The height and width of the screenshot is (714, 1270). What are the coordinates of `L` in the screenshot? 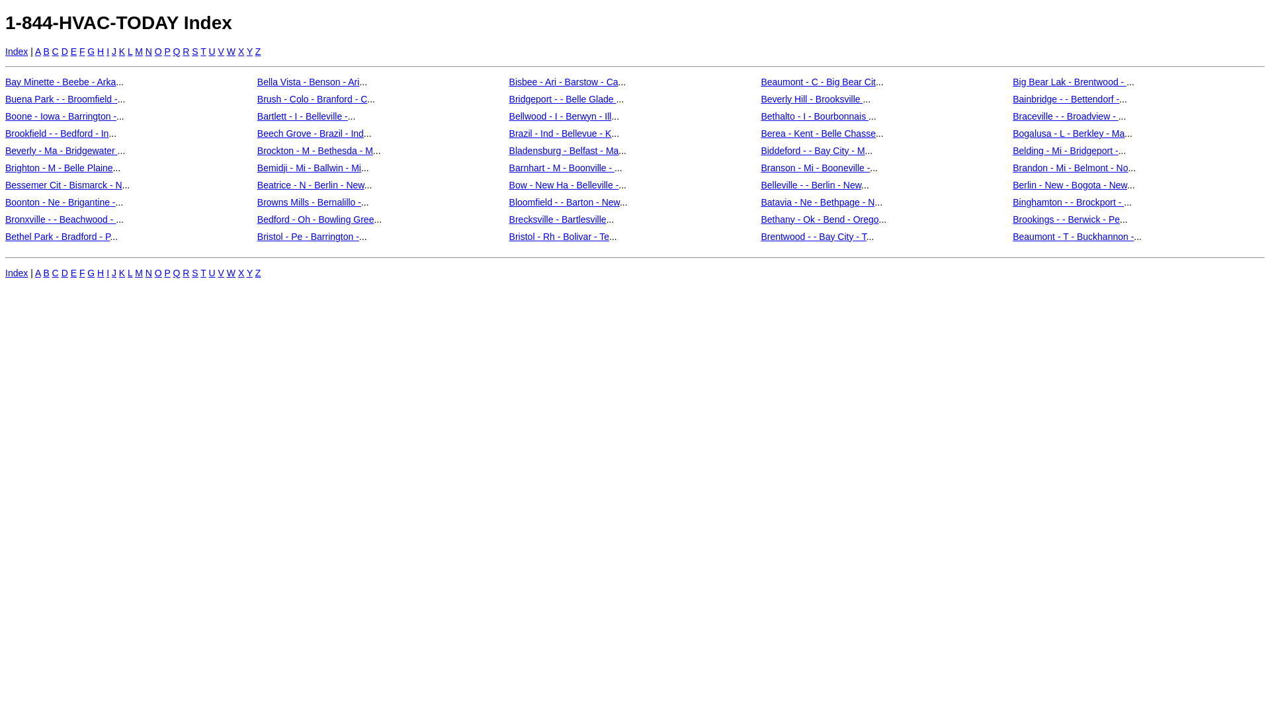 It's located at (130, 52).